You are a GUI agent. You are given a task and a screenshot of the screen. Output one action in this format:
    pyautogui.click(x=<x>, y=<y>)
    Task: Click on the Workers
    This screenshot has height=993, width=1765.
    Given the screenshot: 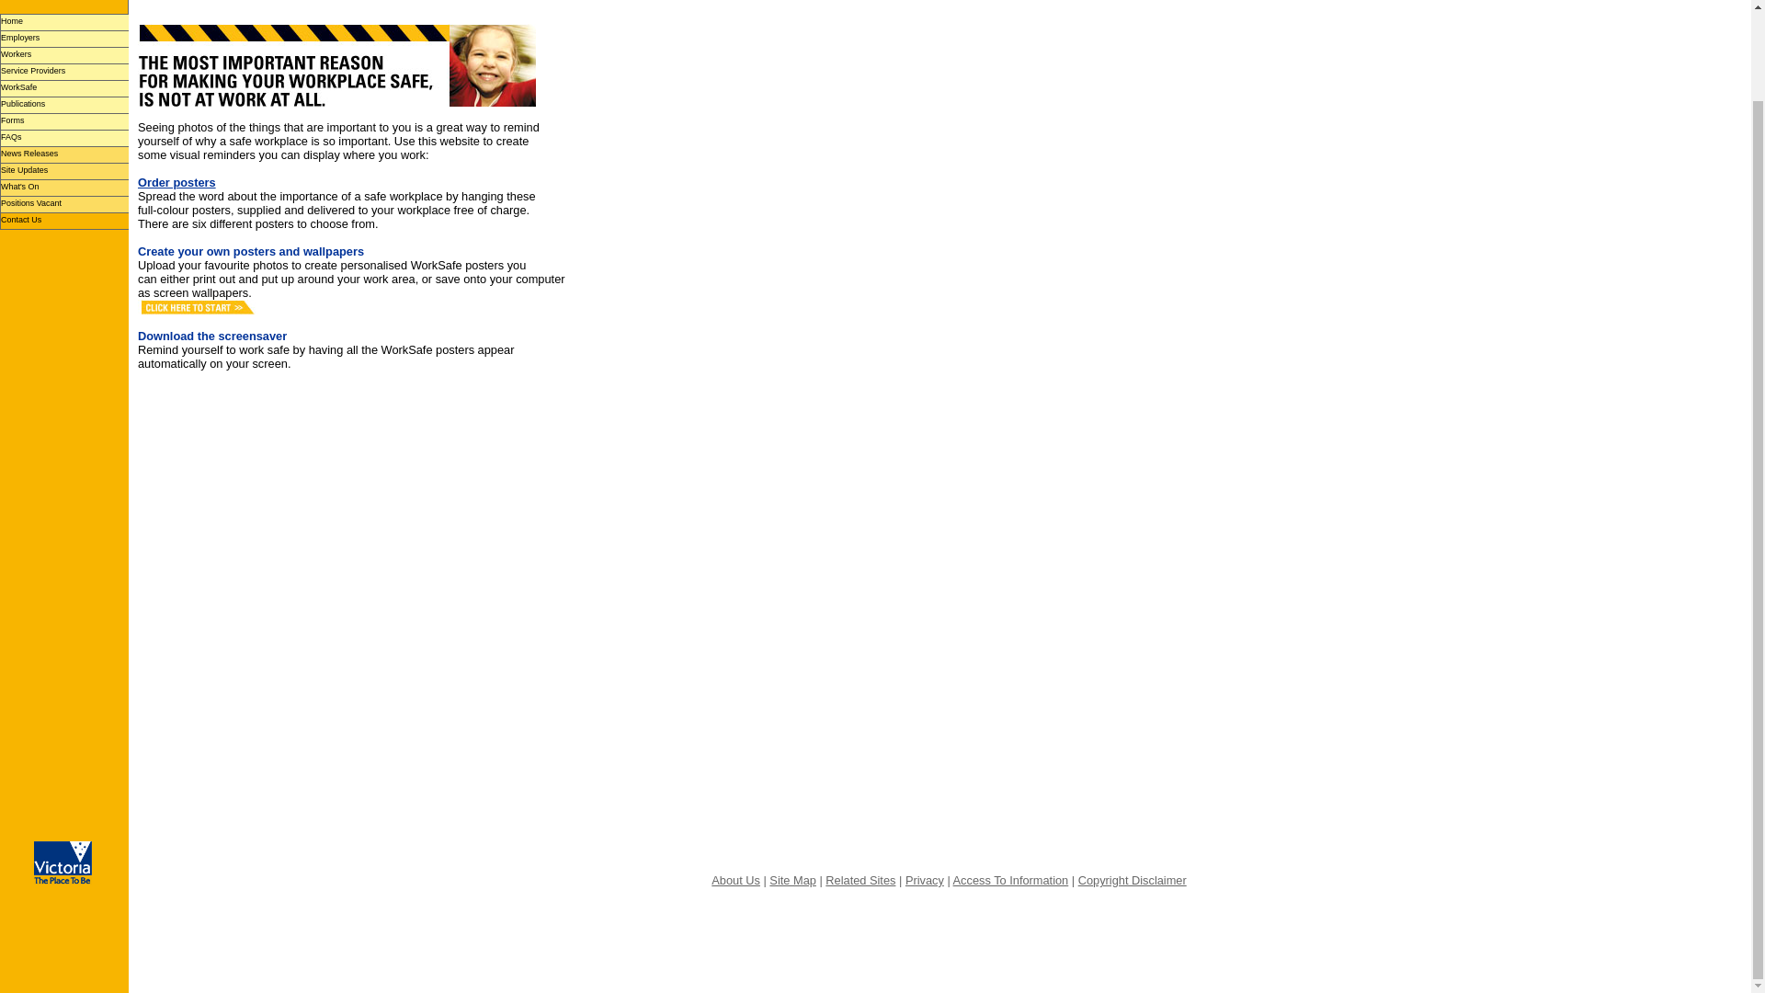 What is the action you would take?
    pyautogui.click(x=64, y=55)
    